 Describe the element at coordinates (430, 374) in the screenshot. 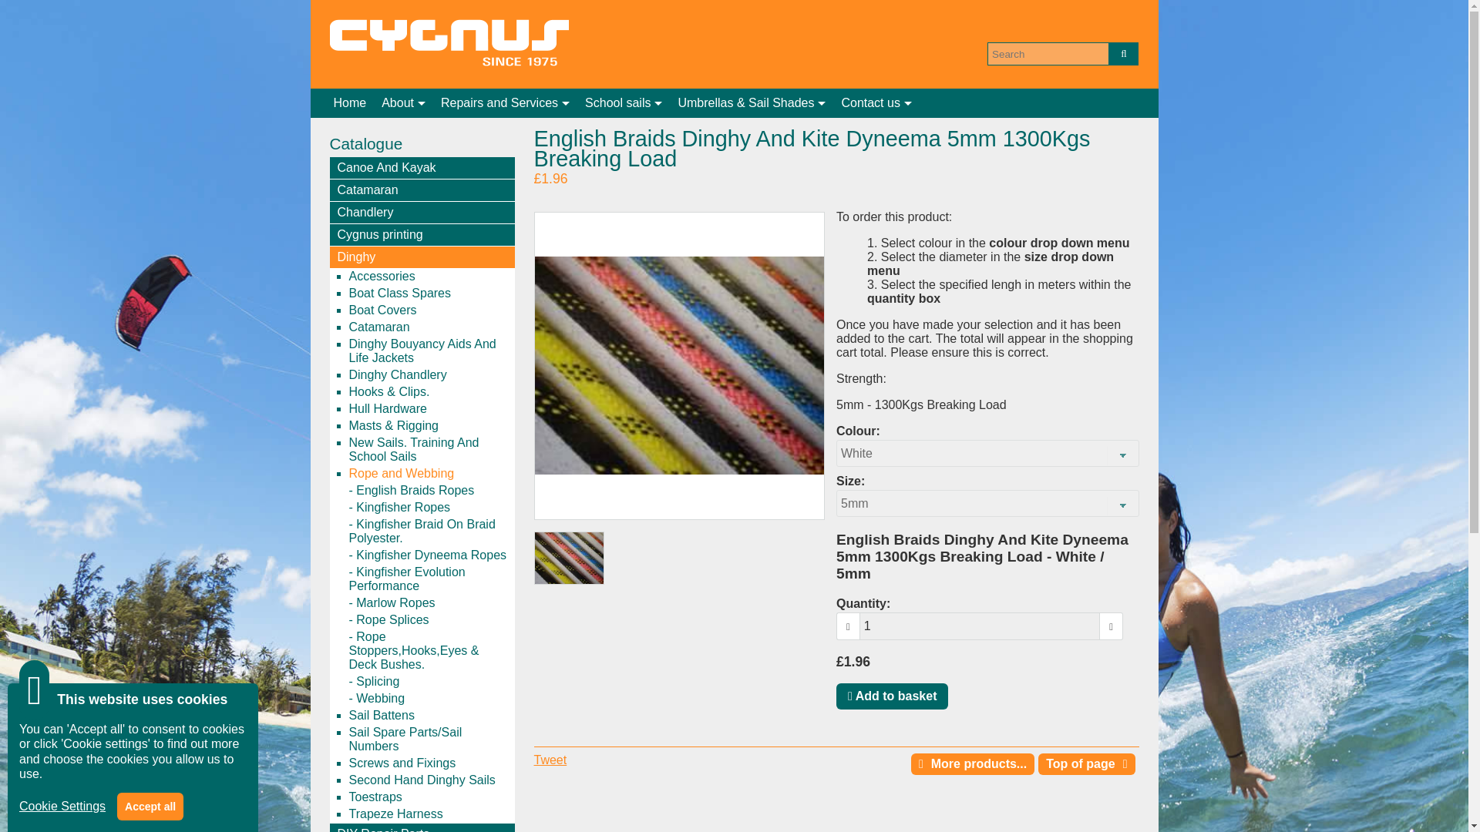

I see `Dinghy Chandlery` at that location.